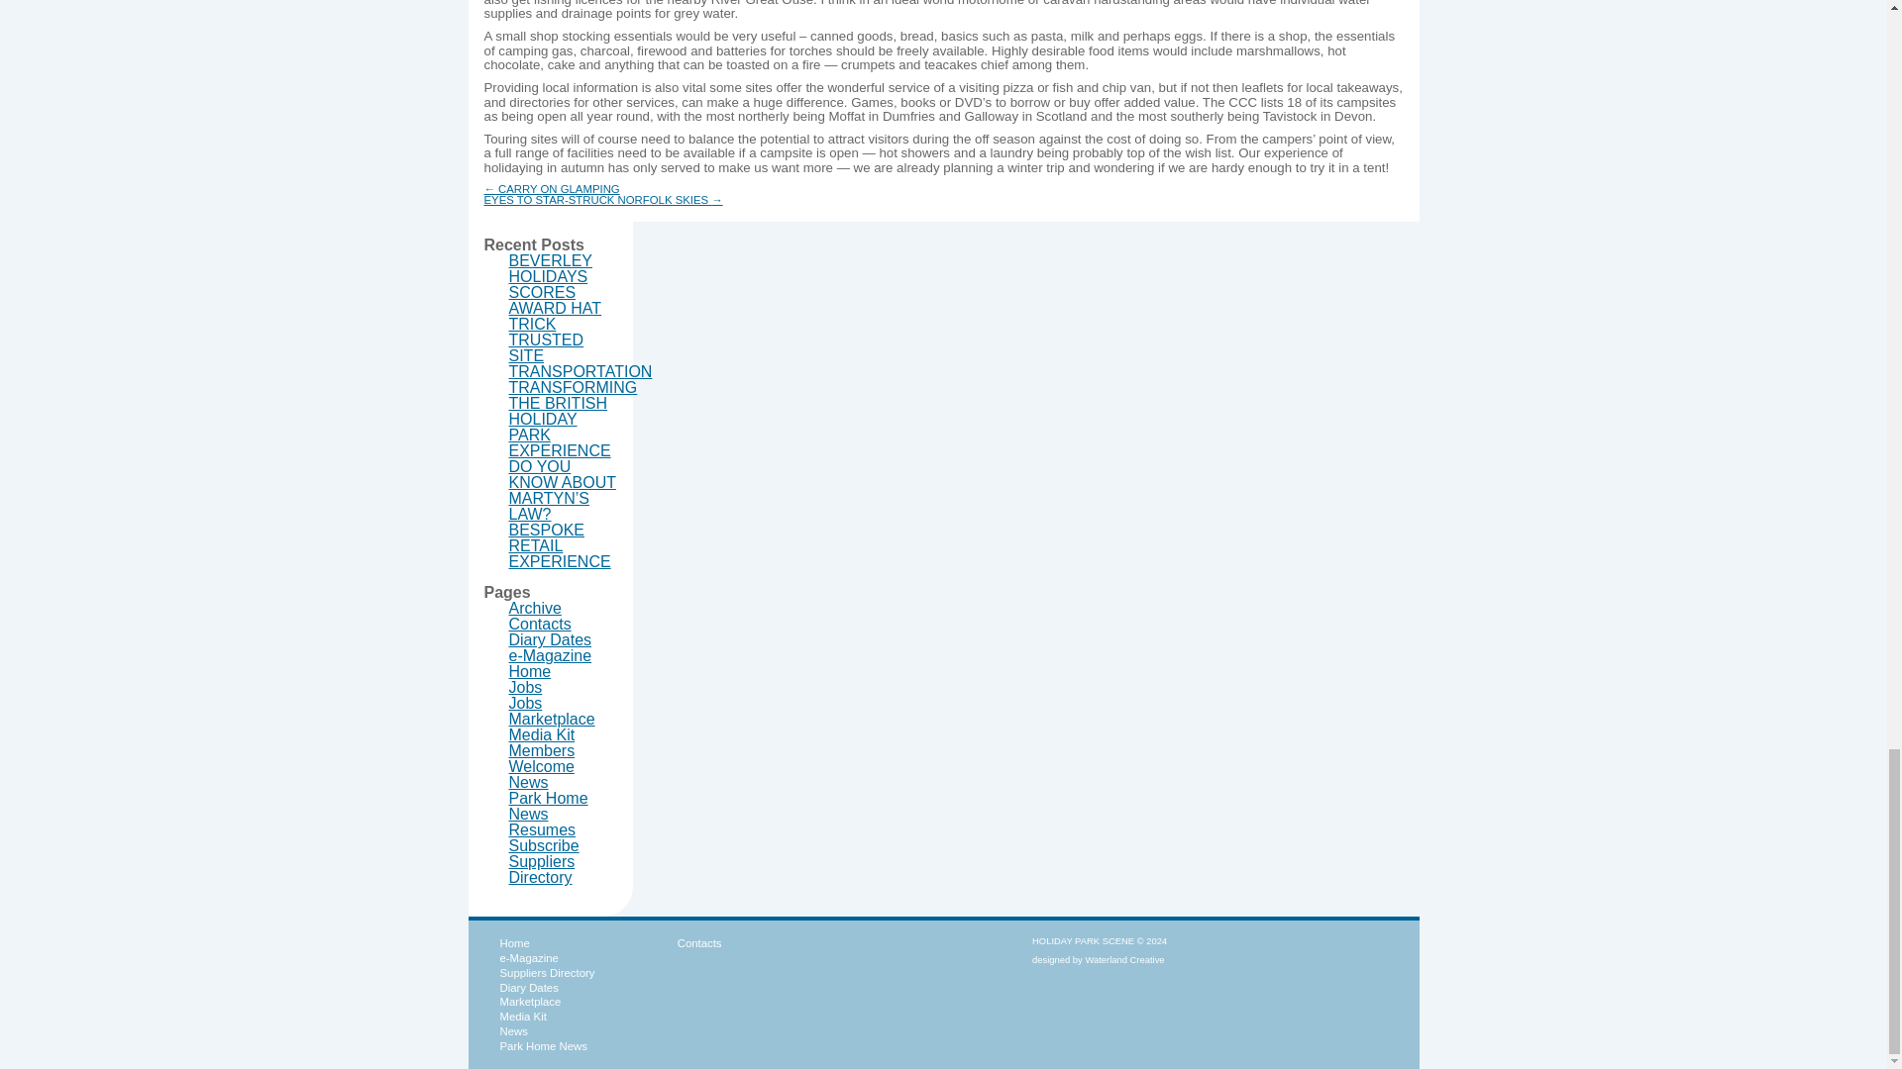 Image resolution: width=1902 pixels, height=1069 pixels. I want to click on e-Magazine, so click(551, 655).